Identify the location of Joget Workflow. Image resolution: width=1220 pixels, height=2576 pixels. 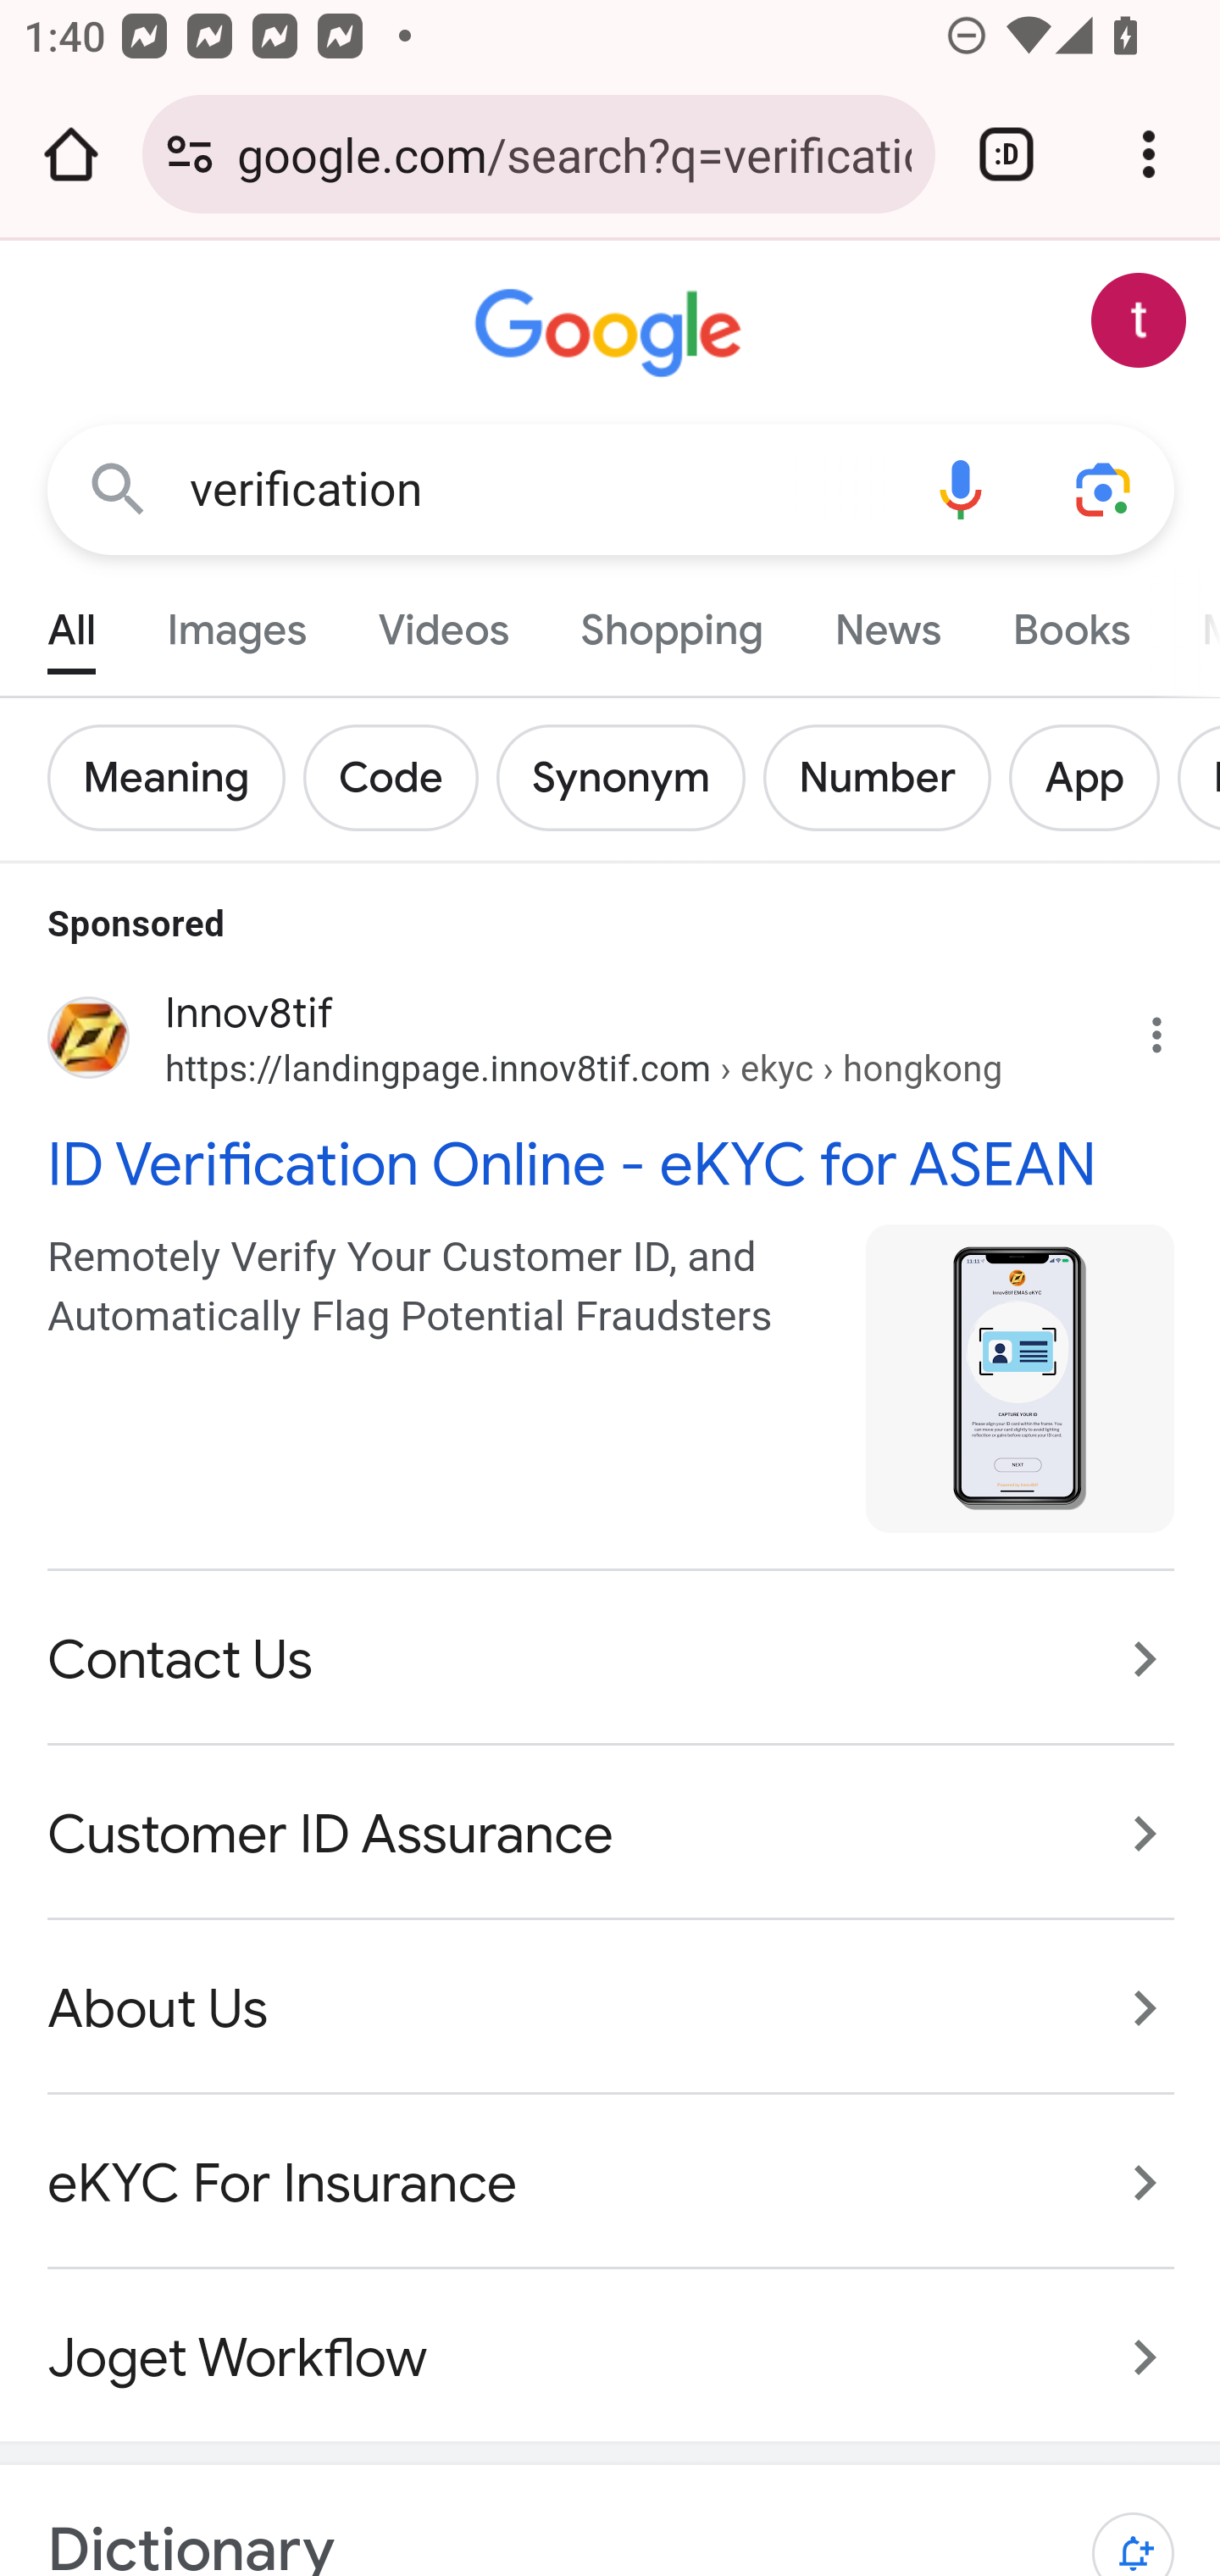
(612, 2341).